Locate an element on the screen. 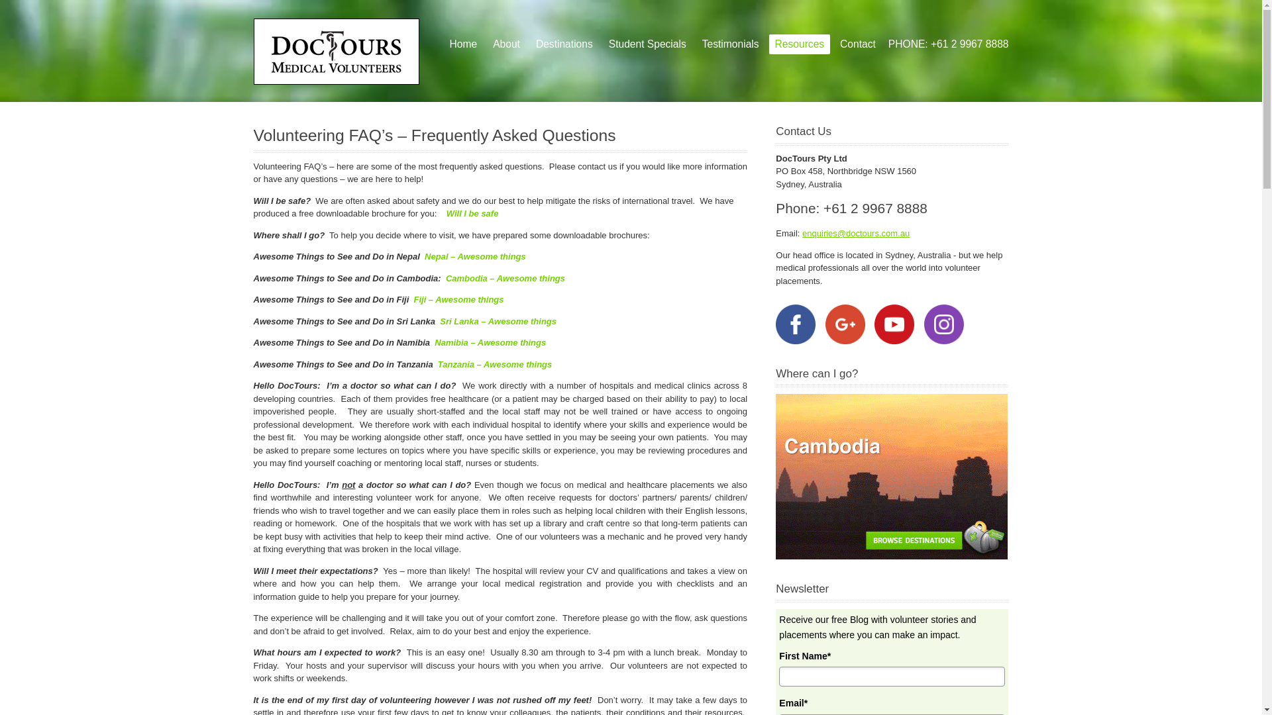 The width and height of the screenshot is (1272, 715). enquiries@doctours.com.au is located at coordinates (856, 233).